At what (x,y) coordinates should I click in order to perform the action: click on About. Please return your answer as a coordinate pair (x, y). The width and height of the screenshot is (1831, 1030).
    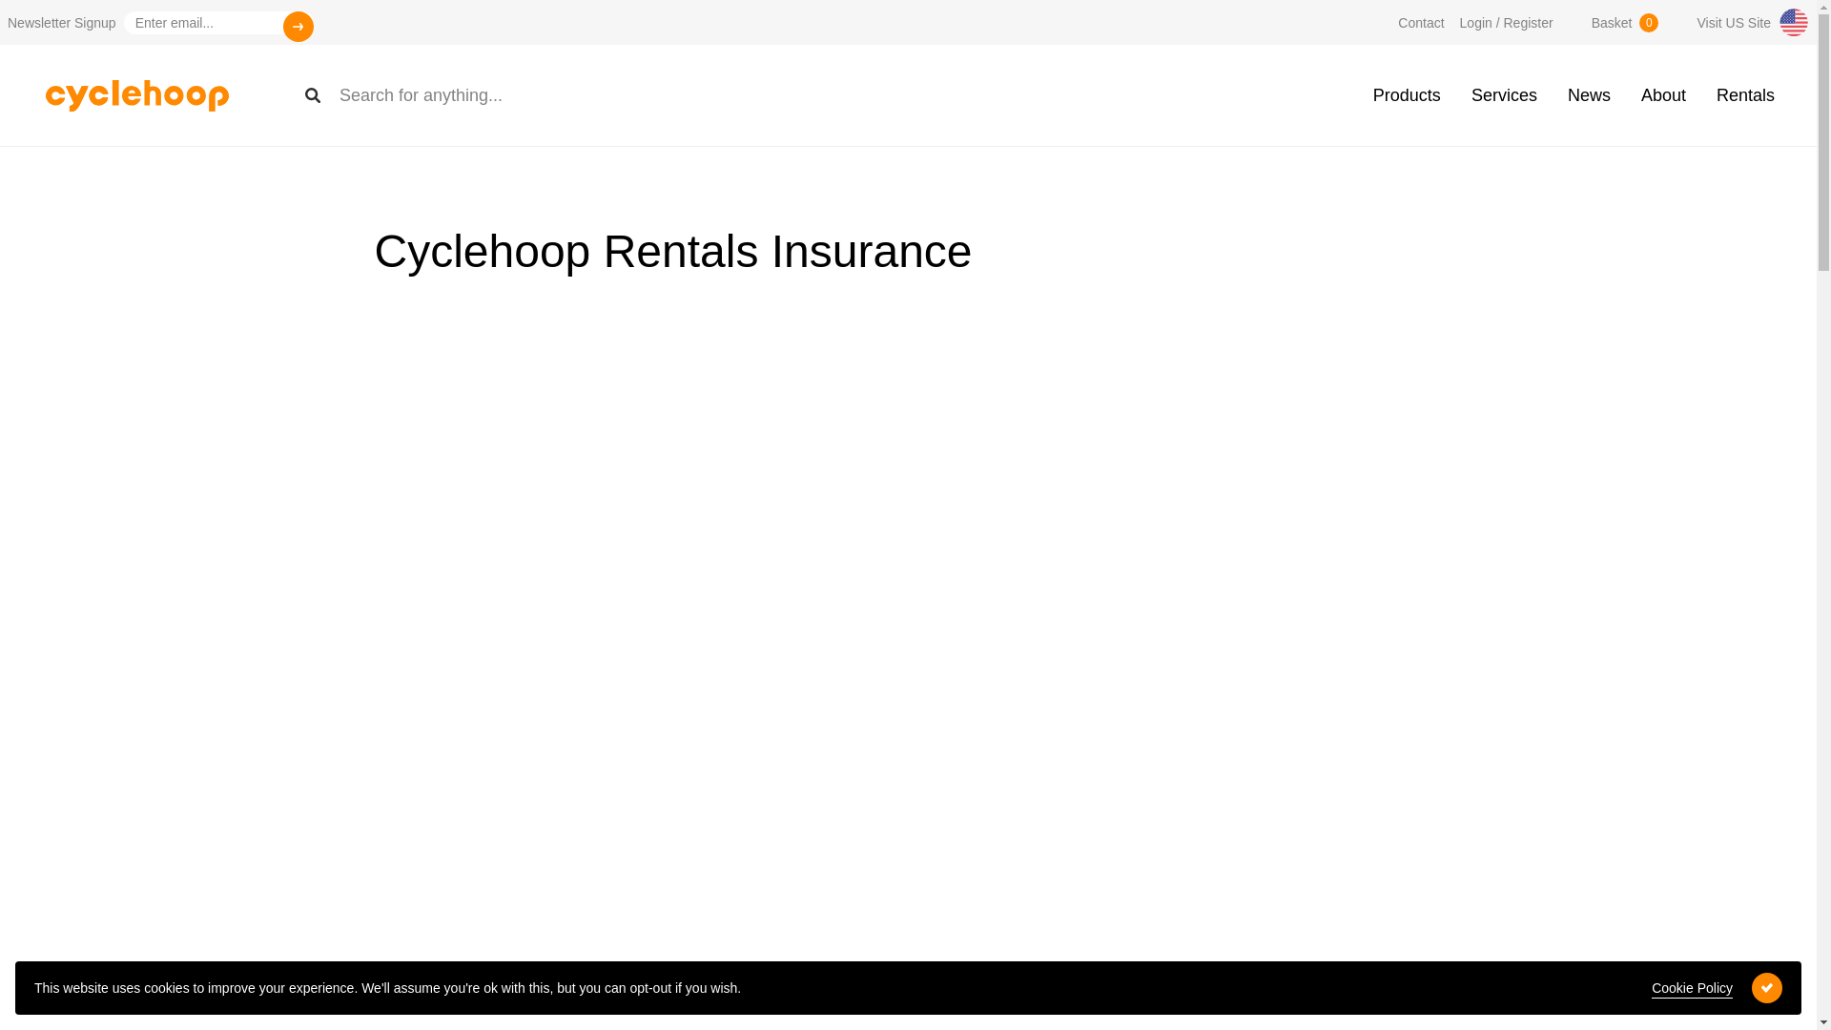
    Looking at the image, I should click on (1734, 21).